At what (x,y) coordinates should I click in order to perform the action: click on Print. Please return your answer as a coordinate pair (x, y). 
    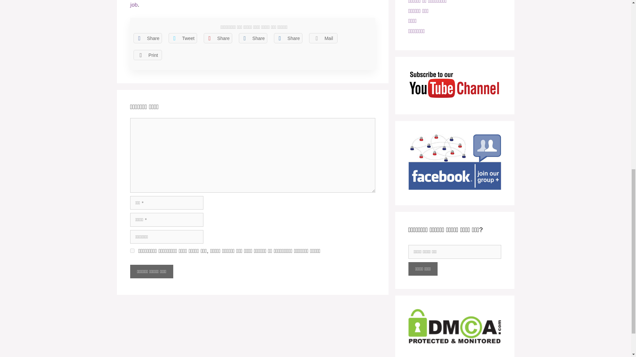
    Looking at the image, I should click on (147, 55).